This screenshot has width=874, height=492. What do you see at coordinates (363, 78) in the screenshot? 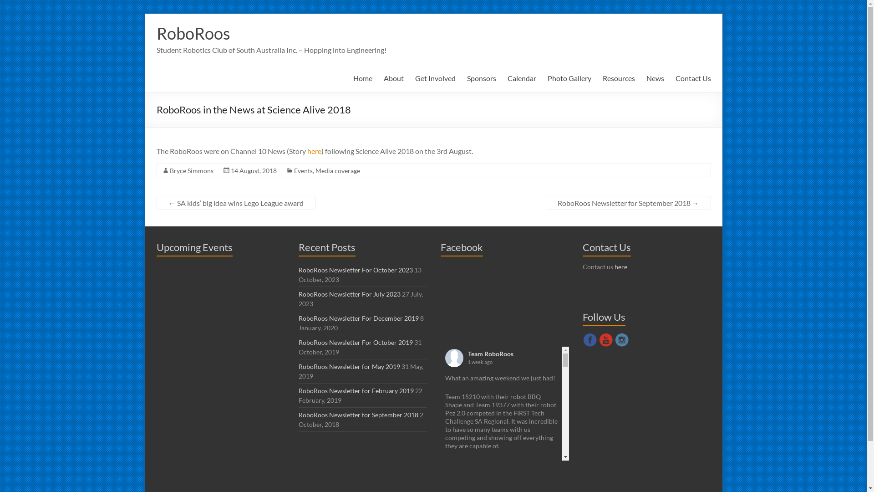
I see `Home` at bounding box center [363, 78].